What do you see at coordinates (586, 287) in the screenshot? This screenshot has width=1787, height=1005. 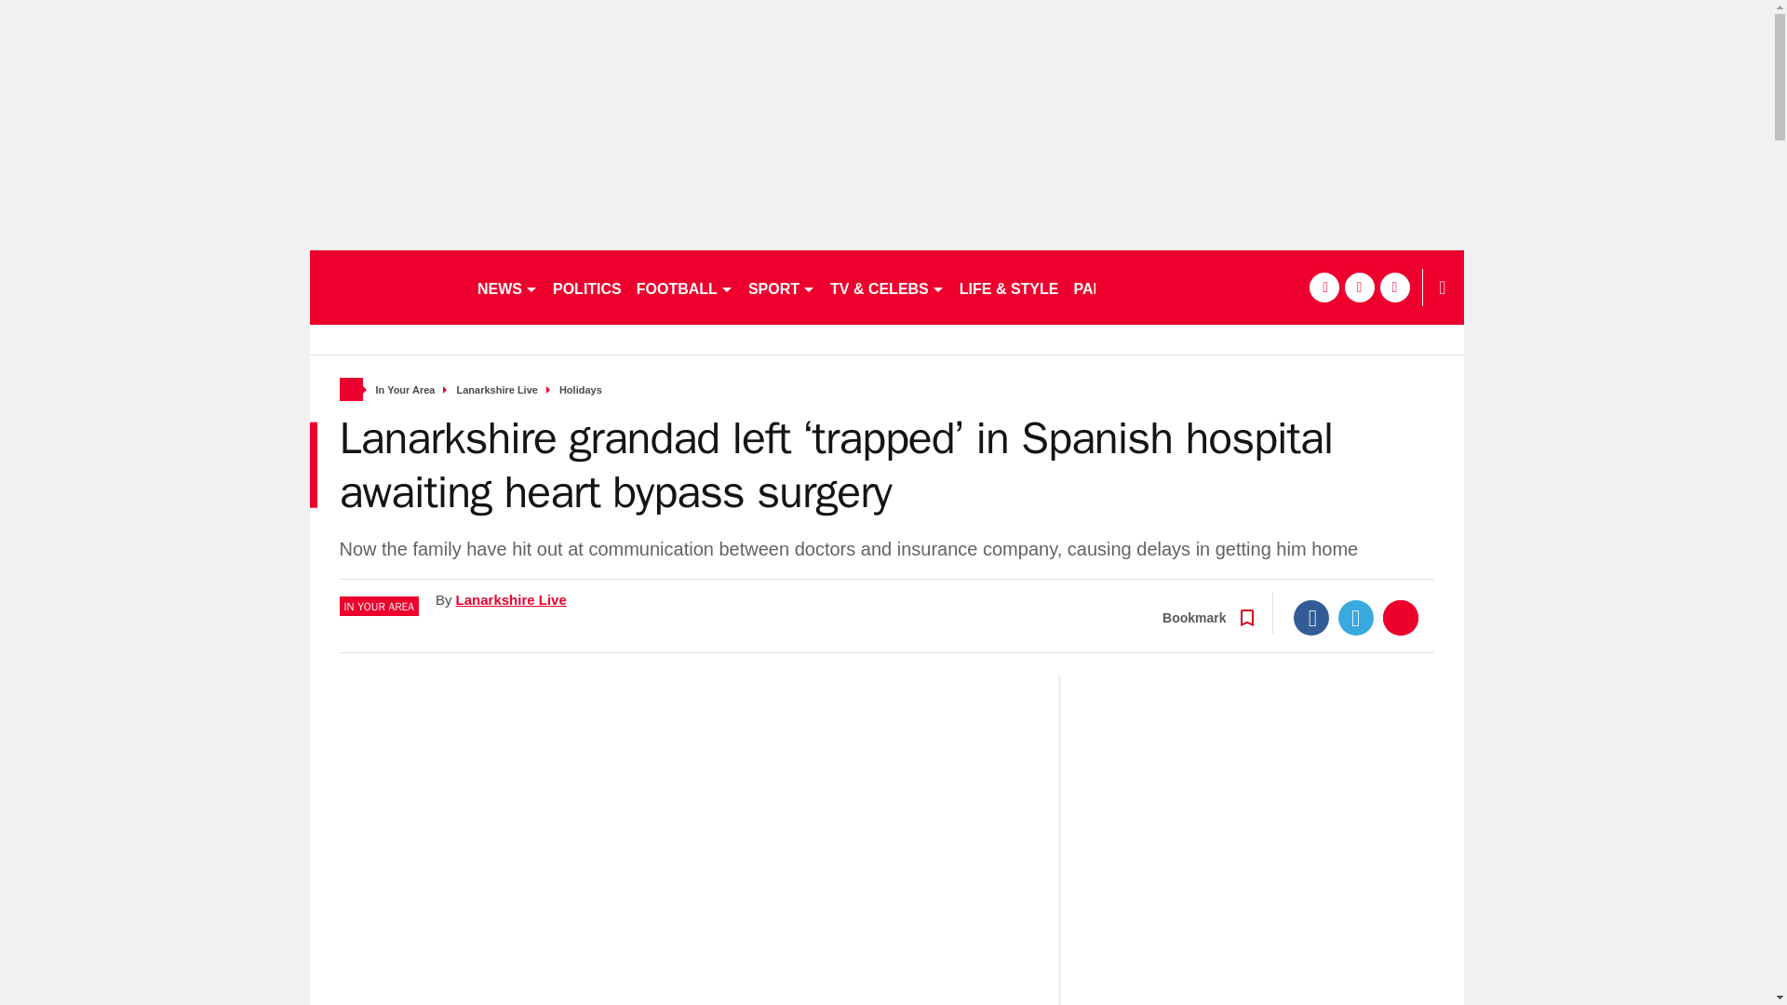 I see `POLITICS` at bounding box center [586, 287].